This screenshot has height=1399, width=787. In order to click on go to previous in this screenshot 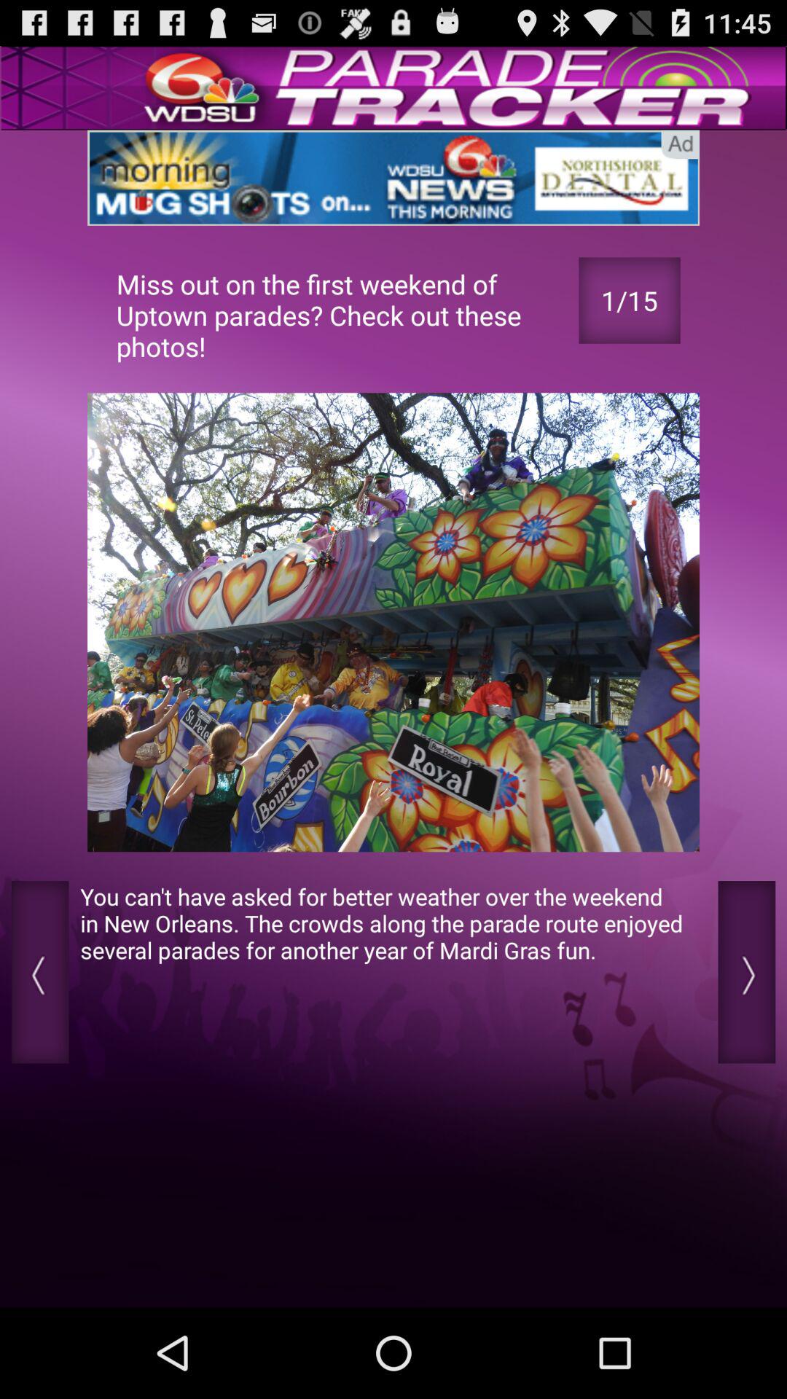, I will do `click(39, 972)`.